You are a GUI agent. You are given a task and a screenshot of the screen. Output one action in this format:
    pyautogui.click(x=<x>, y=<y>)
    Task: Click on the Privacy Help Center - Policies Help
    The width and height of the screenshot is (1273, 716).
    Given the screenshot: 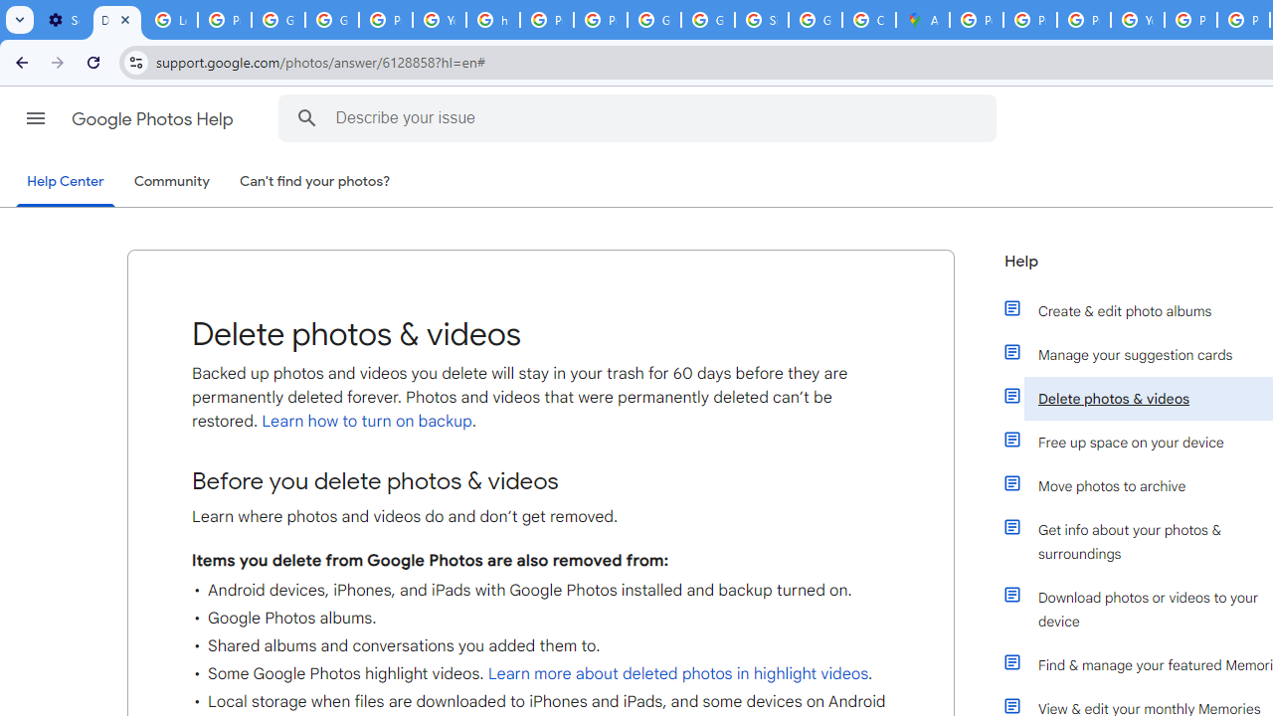 What is the action you would take?
    pyautogui.click(x=547, y=20)
    